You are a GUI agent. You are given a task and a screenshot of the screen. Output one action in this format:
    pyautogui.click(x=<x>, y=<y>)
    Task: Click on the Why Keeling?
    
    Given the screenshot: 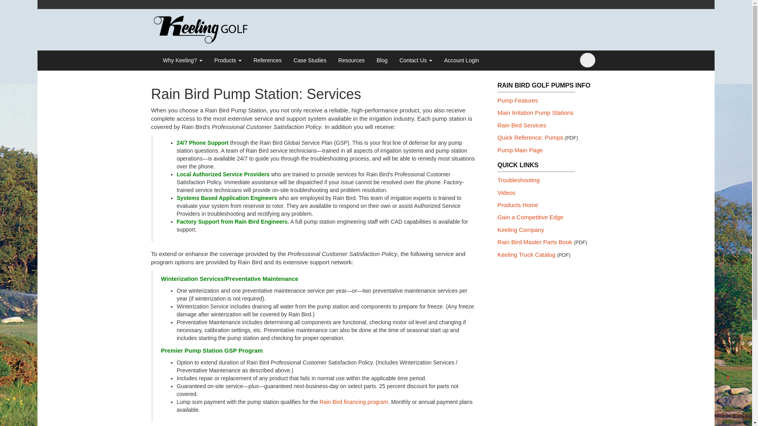 What is the action you would take?
    pyautogui.click(x=182, y=60)
    